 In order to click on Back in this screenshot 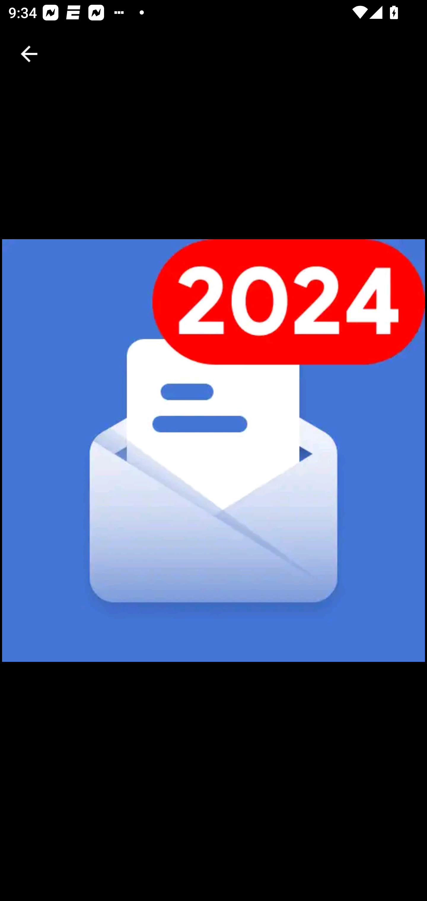, I will do `click(29, 54)`.